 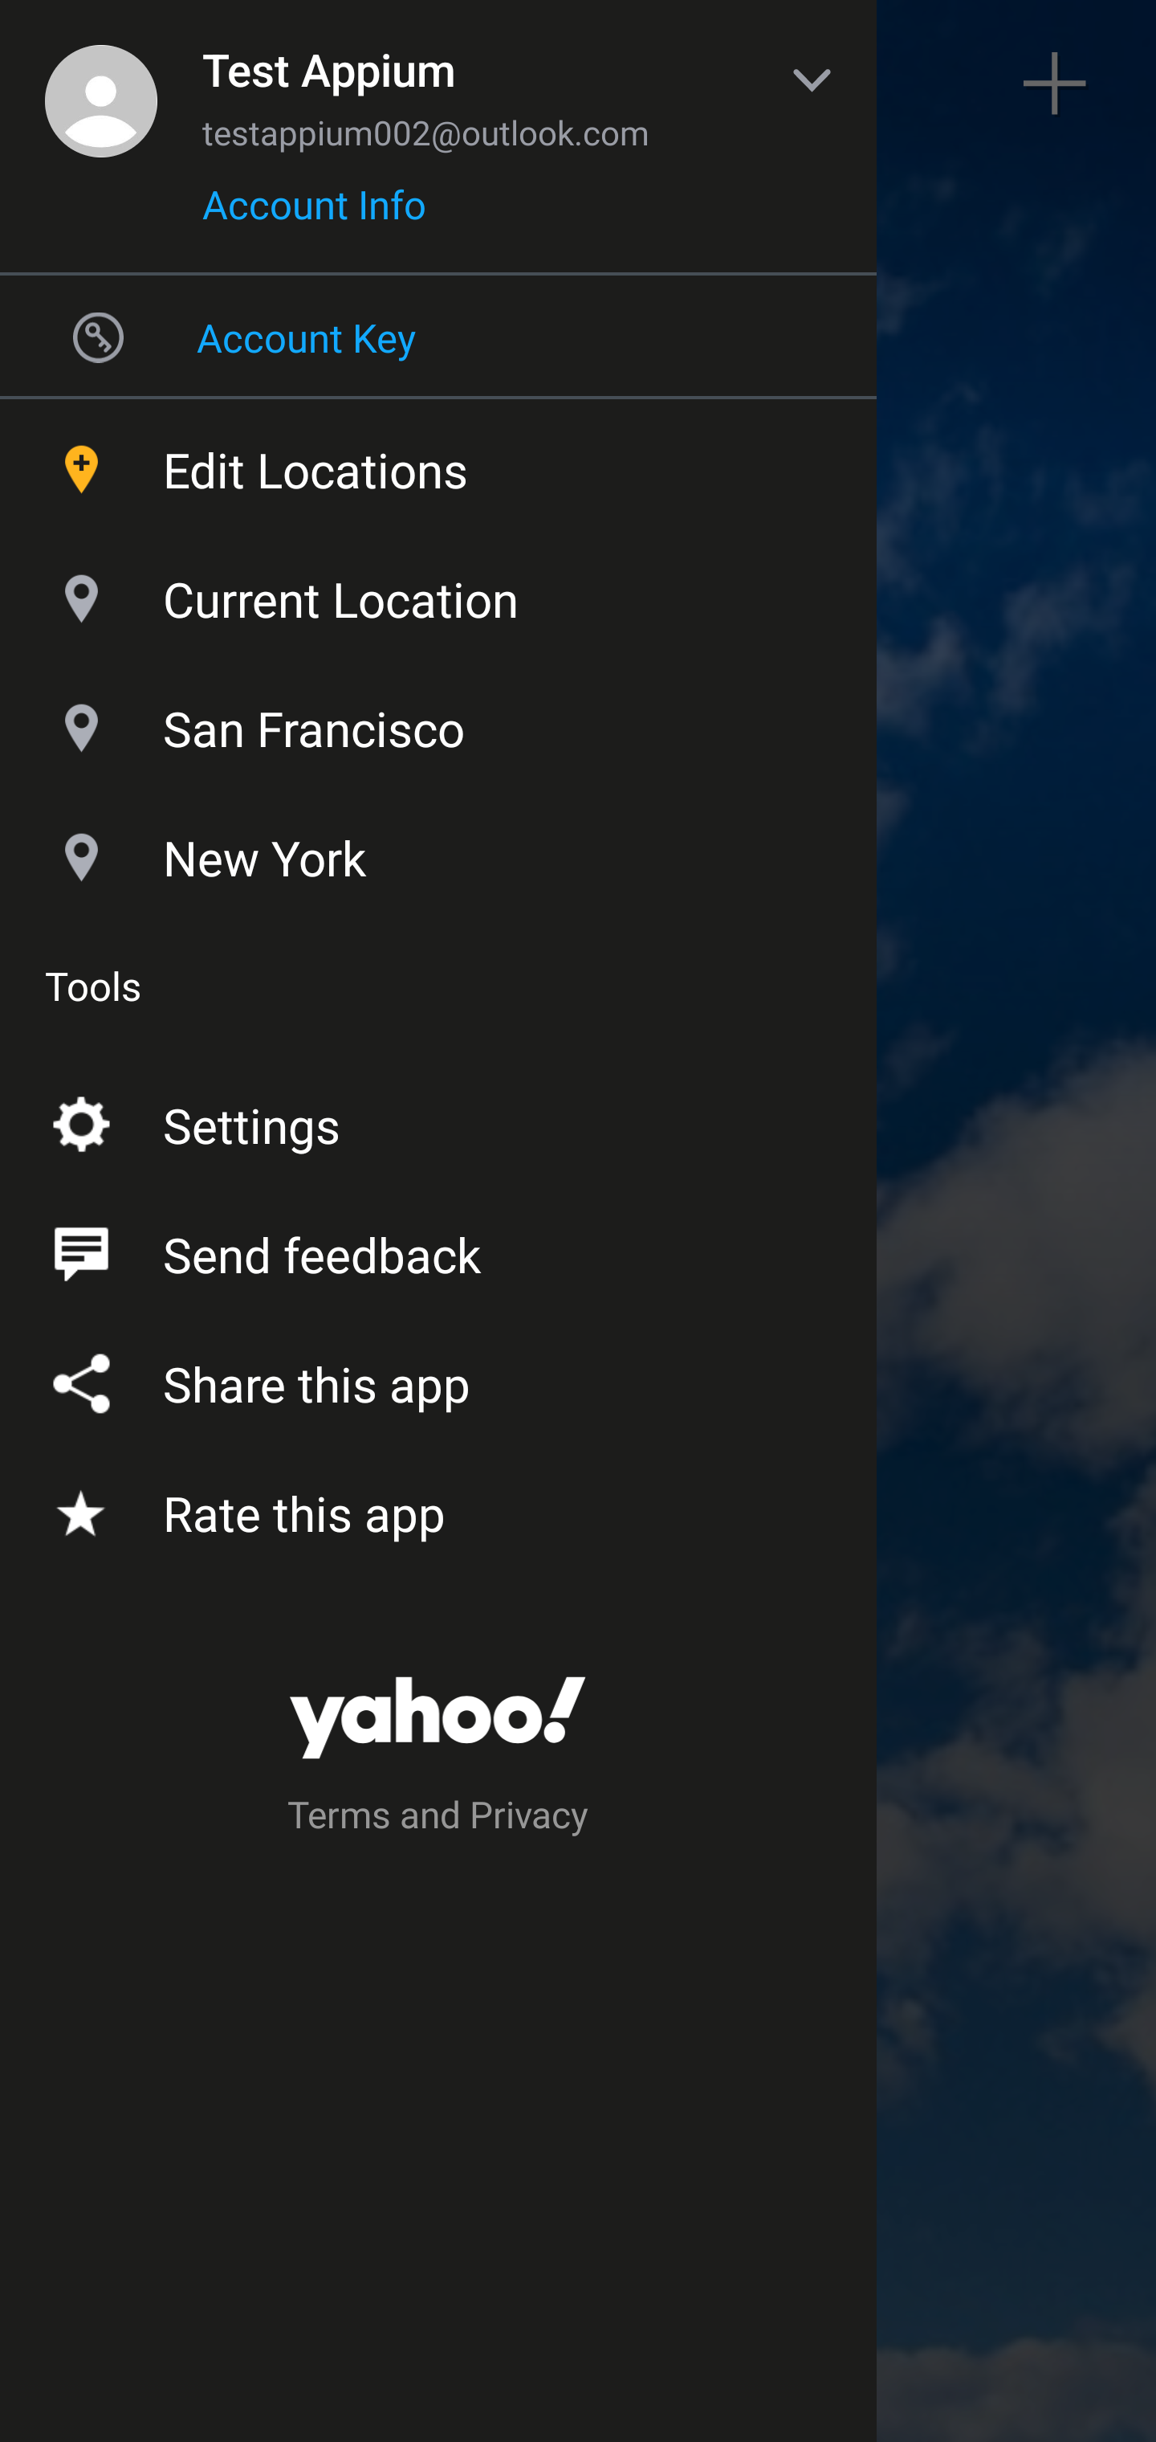 What do you see at coordinates (438, 591) in the screenshot?
I see `Current Location` at bounding box center [438, 591].